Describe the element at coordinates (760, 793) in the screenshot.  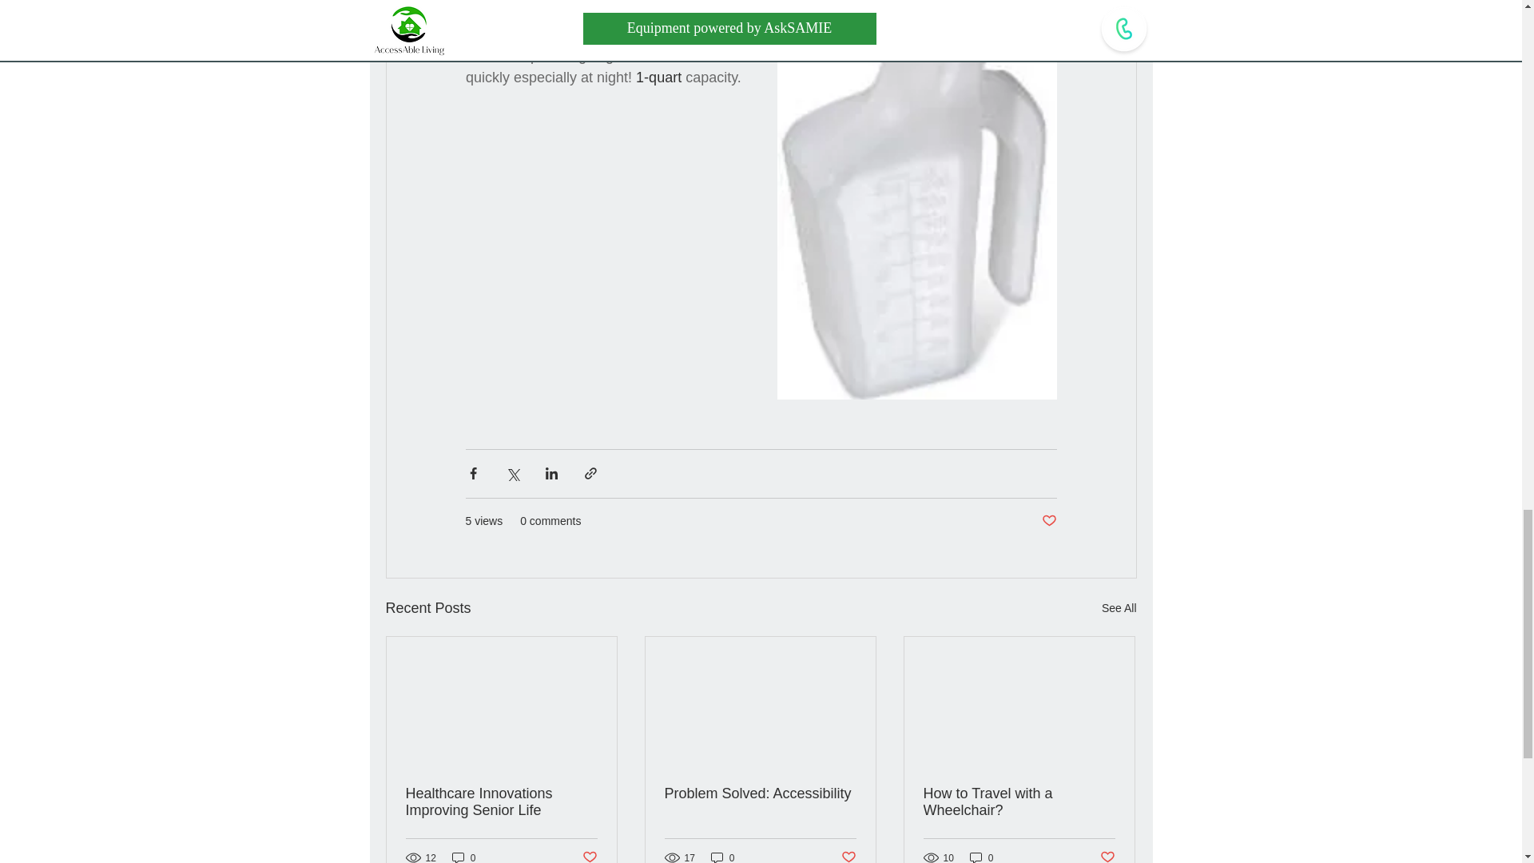
I see `Problem Solved: Accessibility` at that location.